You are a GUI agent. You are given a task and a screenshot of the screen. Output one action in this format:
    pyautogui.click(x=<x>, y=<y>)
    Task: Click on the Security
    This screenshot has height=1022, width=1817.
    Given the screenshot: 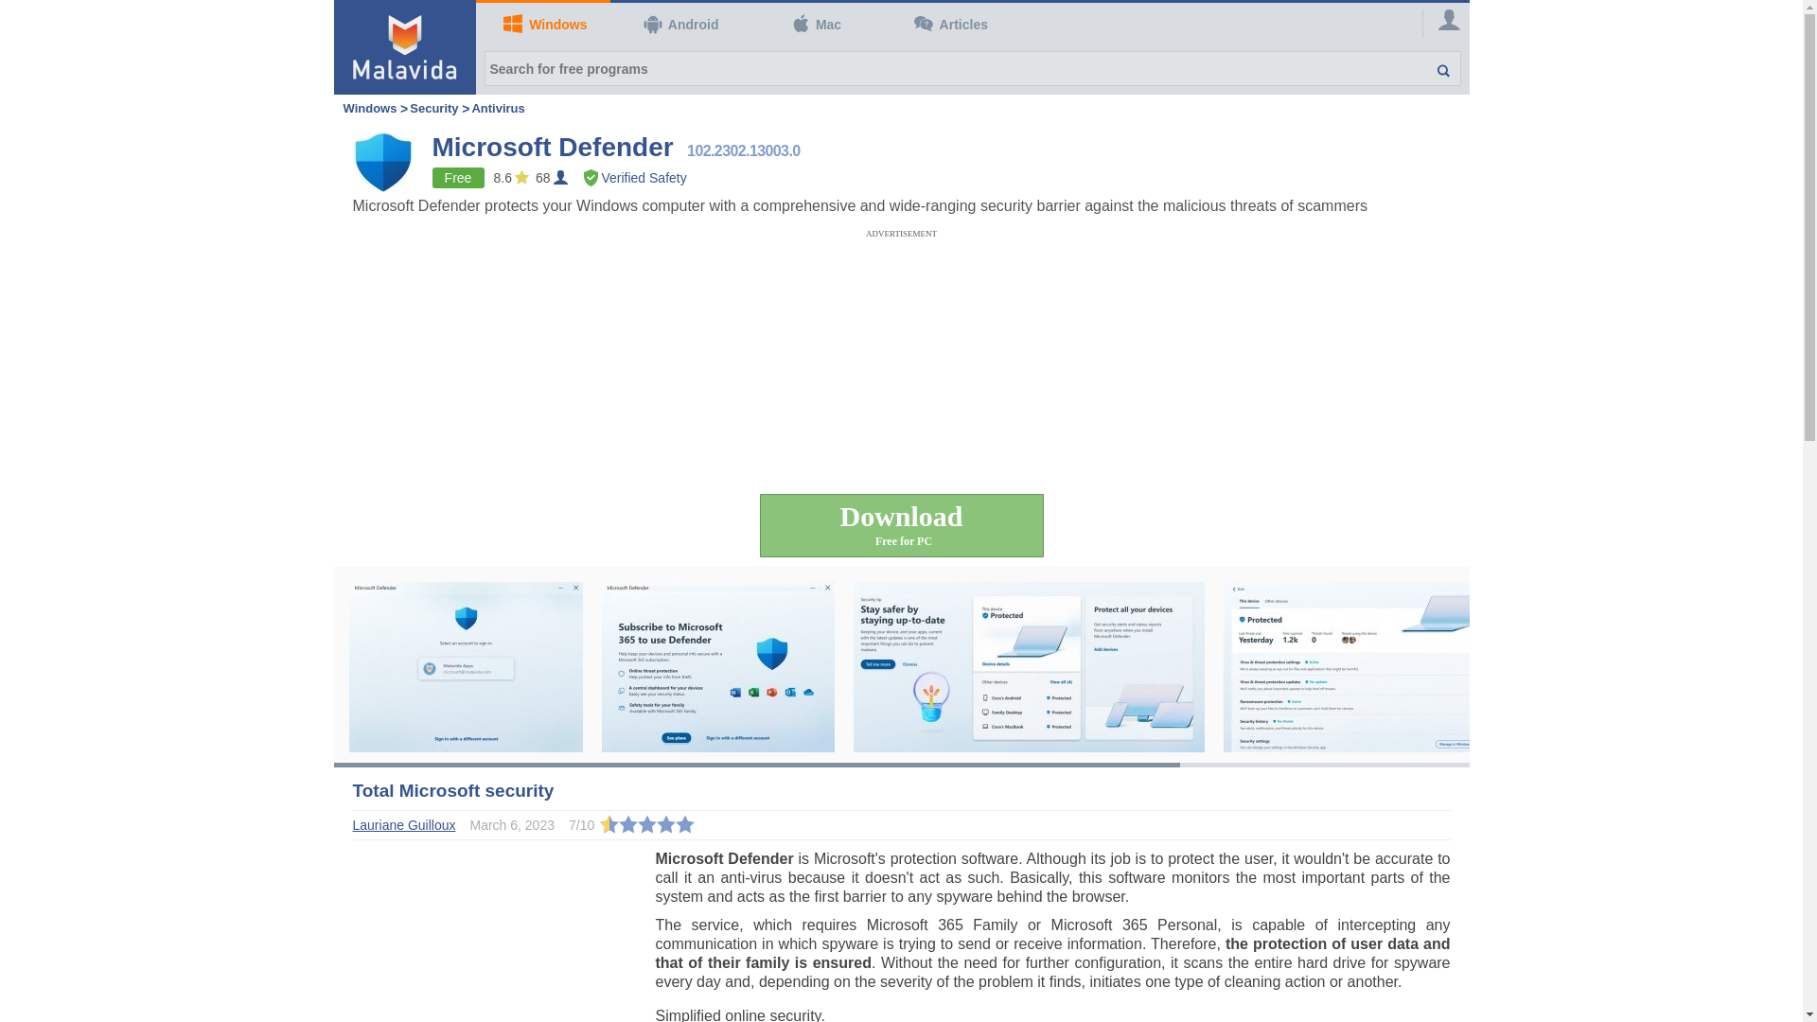 What is the action you would take?
    pyautogui.click(x=433, y=108)
    